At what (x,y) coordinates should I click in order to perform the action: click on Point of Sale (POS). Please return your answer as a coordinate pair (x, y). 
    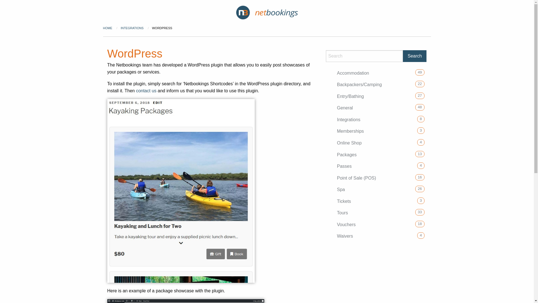
    Looking at the image, I should click on (356, 178).